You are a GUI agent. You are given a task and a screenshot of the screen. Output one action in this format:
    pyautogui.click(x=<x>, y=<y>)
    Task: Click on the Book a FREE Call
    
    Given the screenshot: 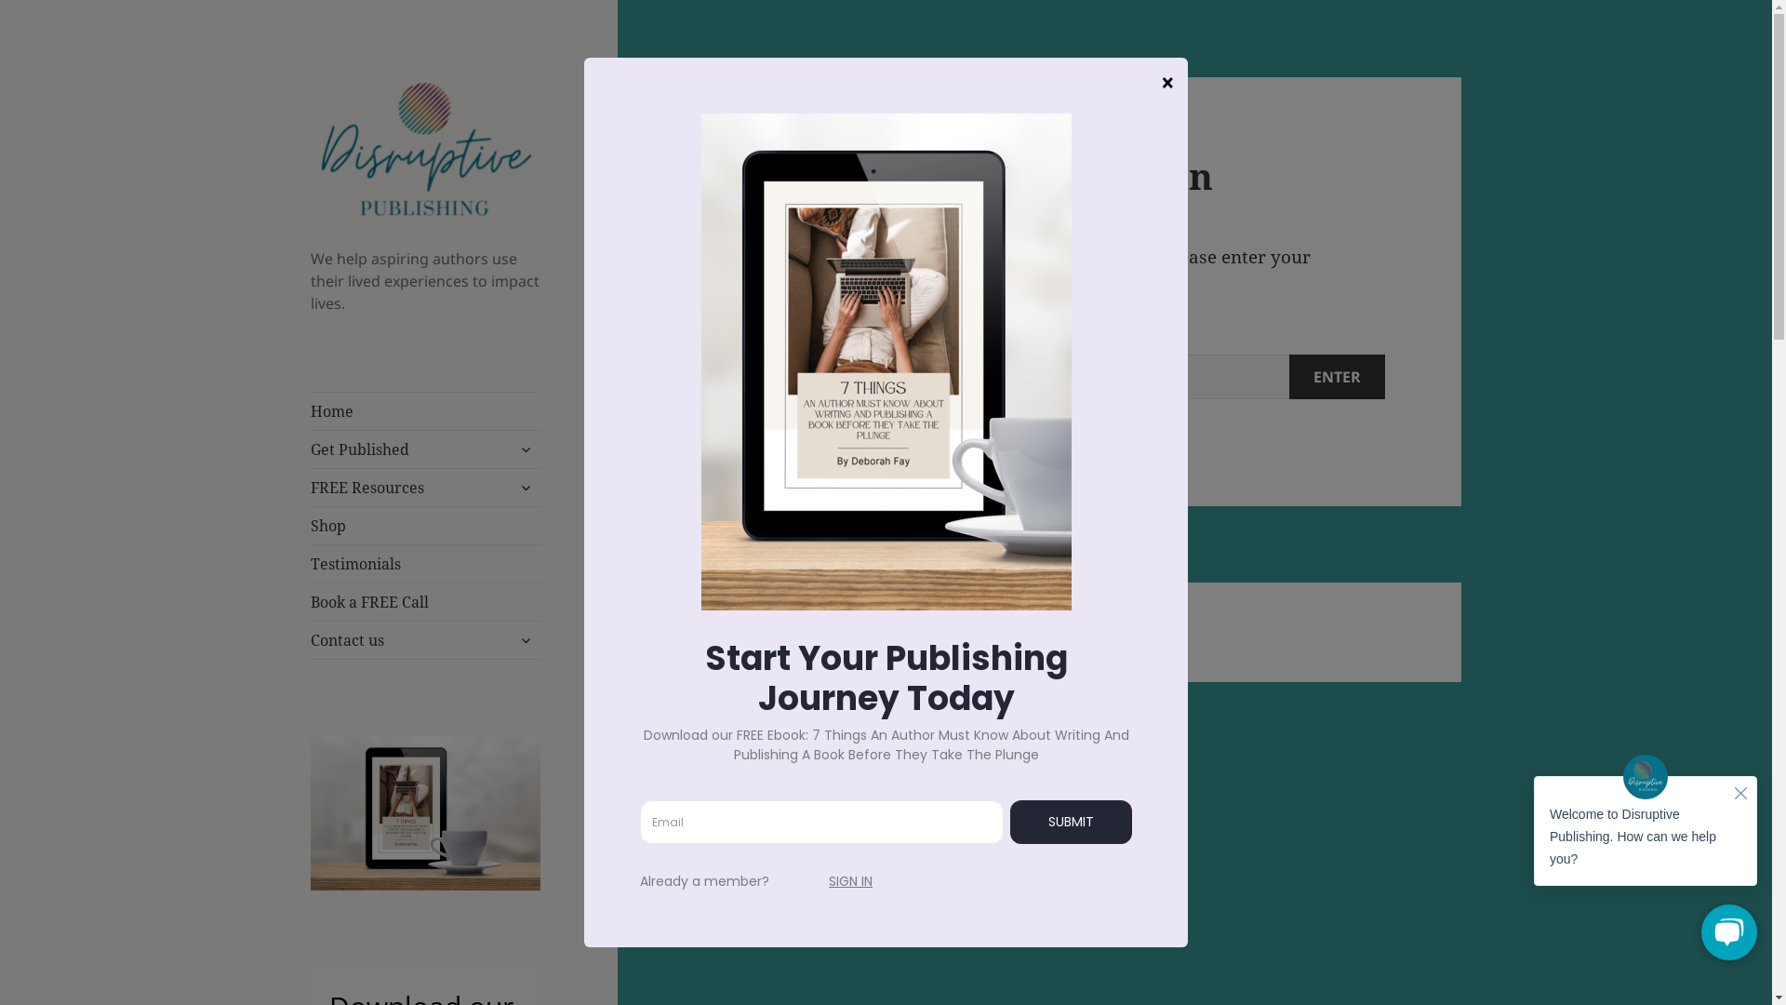 What is the action you would take?
    pyautogui.click(x=426, y=602)
    